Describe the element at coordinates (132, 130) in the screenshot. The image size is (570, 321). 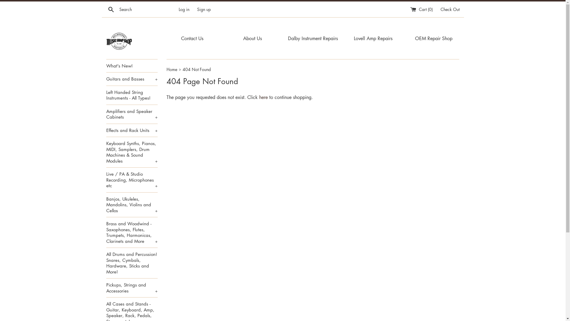
I see `Effects and Rack Units
+` at that location.